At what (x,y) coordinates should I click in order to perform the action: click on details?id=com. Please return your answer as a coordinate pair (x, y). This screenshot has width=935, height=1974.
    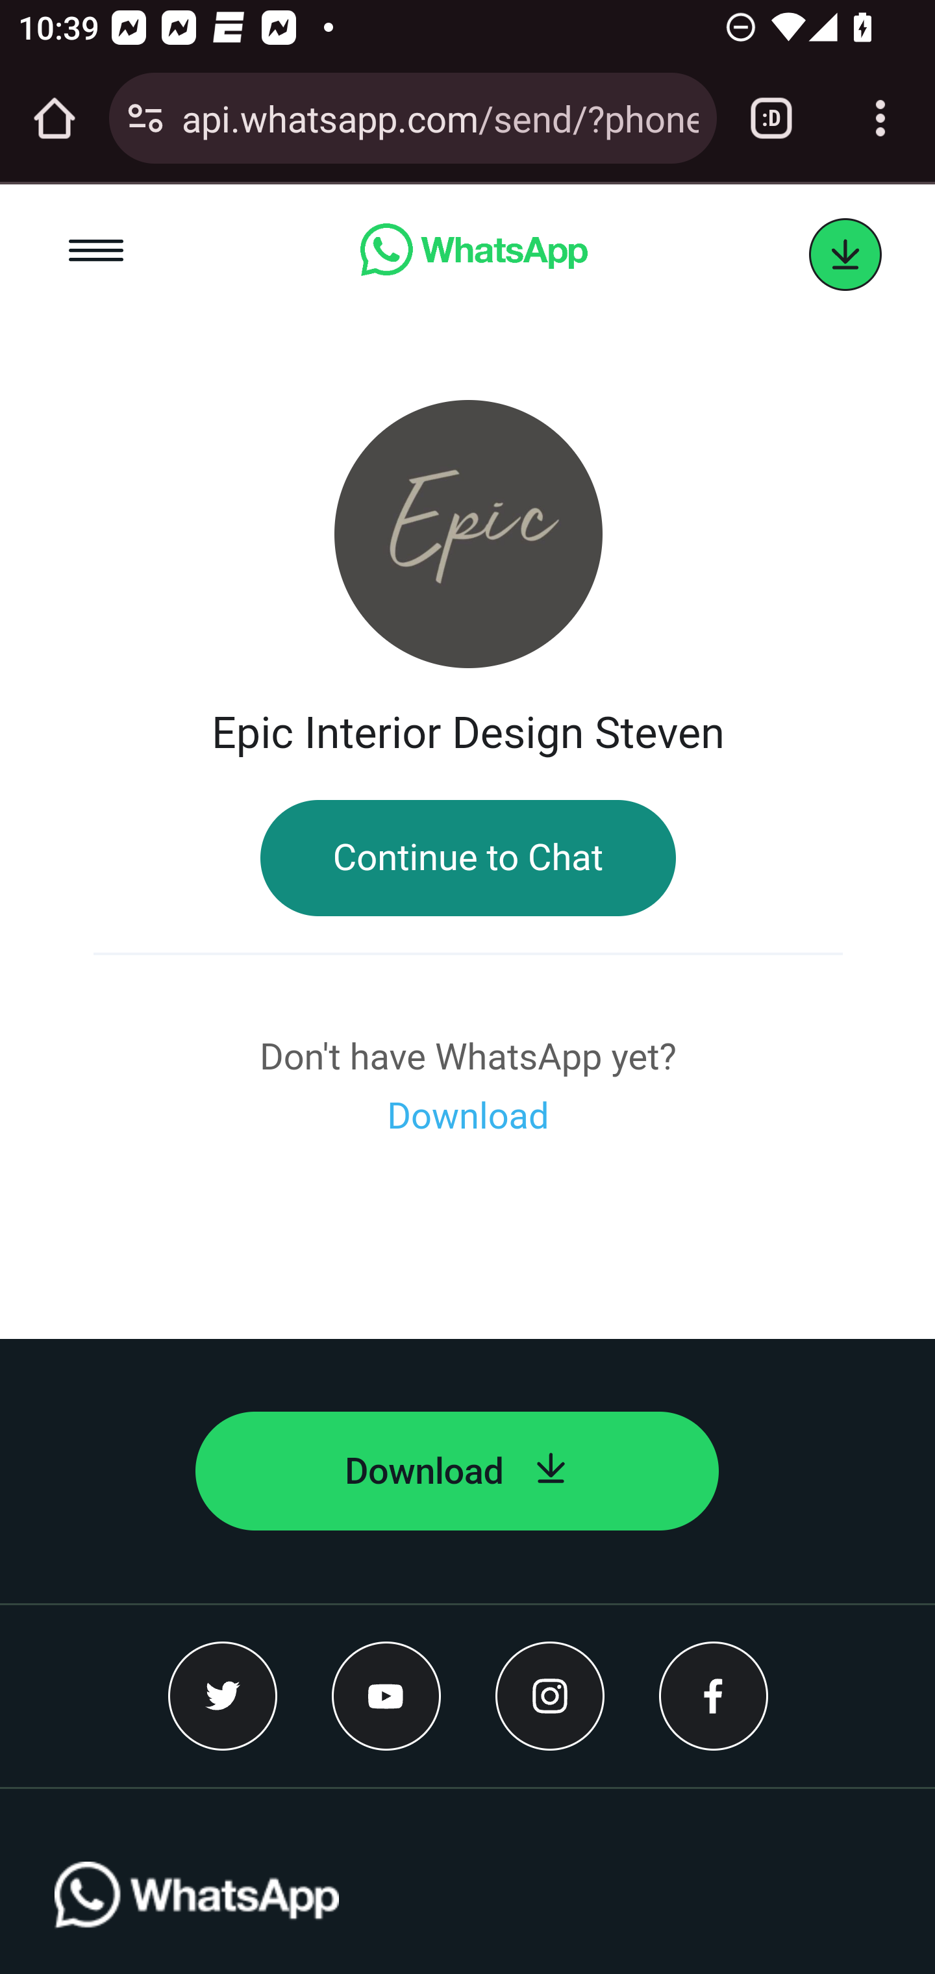
    Looking at the image, I should click on (845, 255).